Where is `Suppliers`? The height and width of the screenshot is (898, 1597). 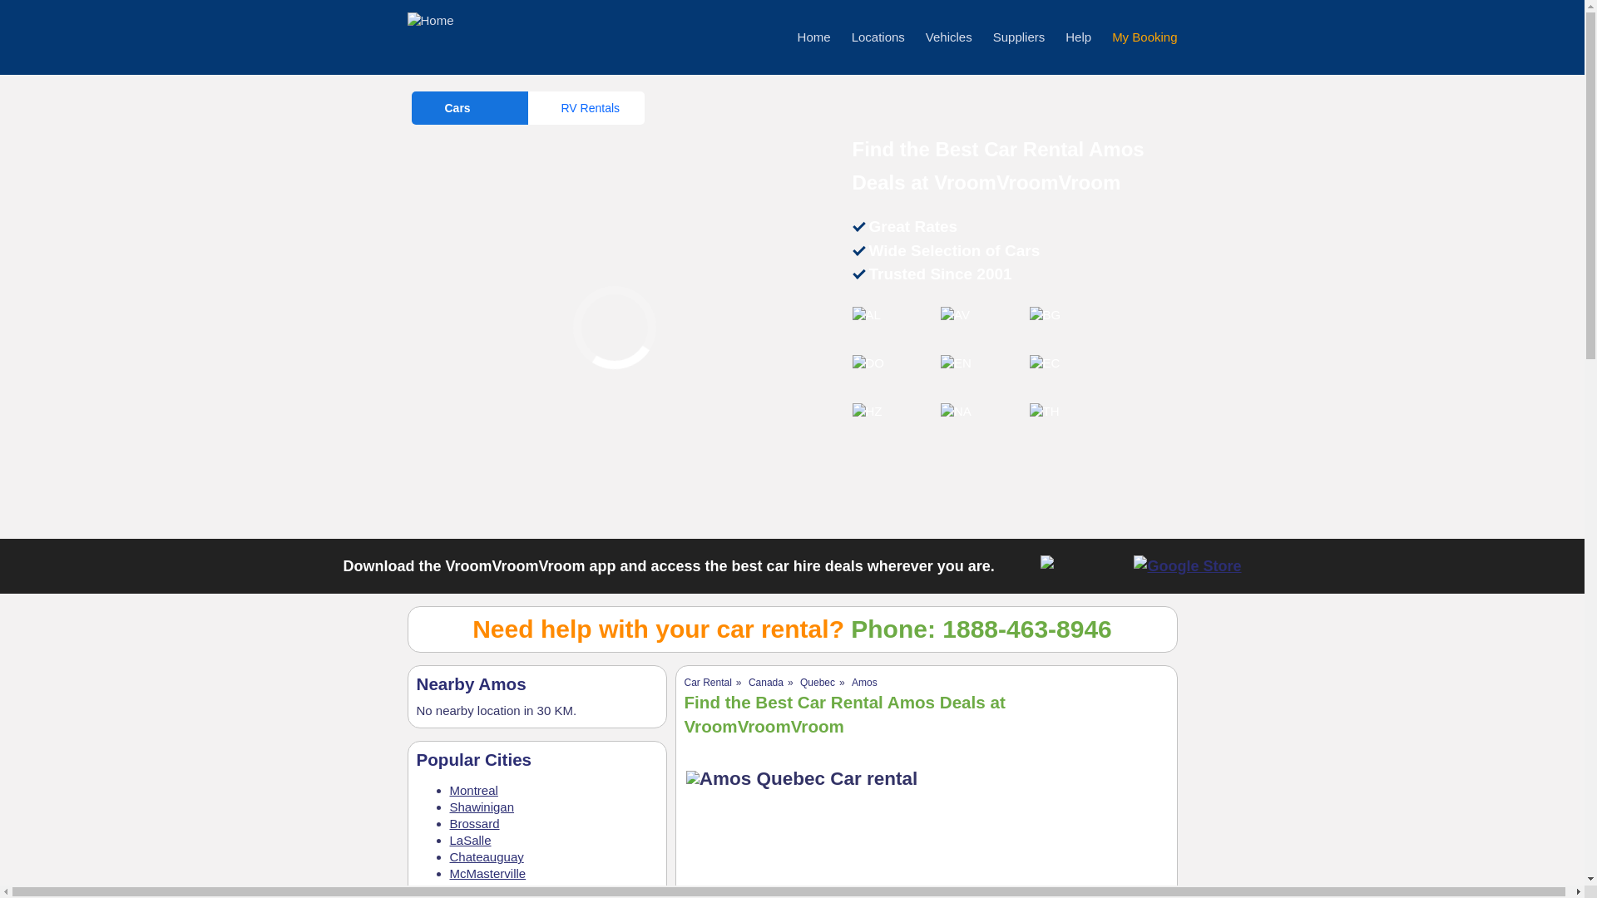 Suppliers is located at coordinates (1020, 37).